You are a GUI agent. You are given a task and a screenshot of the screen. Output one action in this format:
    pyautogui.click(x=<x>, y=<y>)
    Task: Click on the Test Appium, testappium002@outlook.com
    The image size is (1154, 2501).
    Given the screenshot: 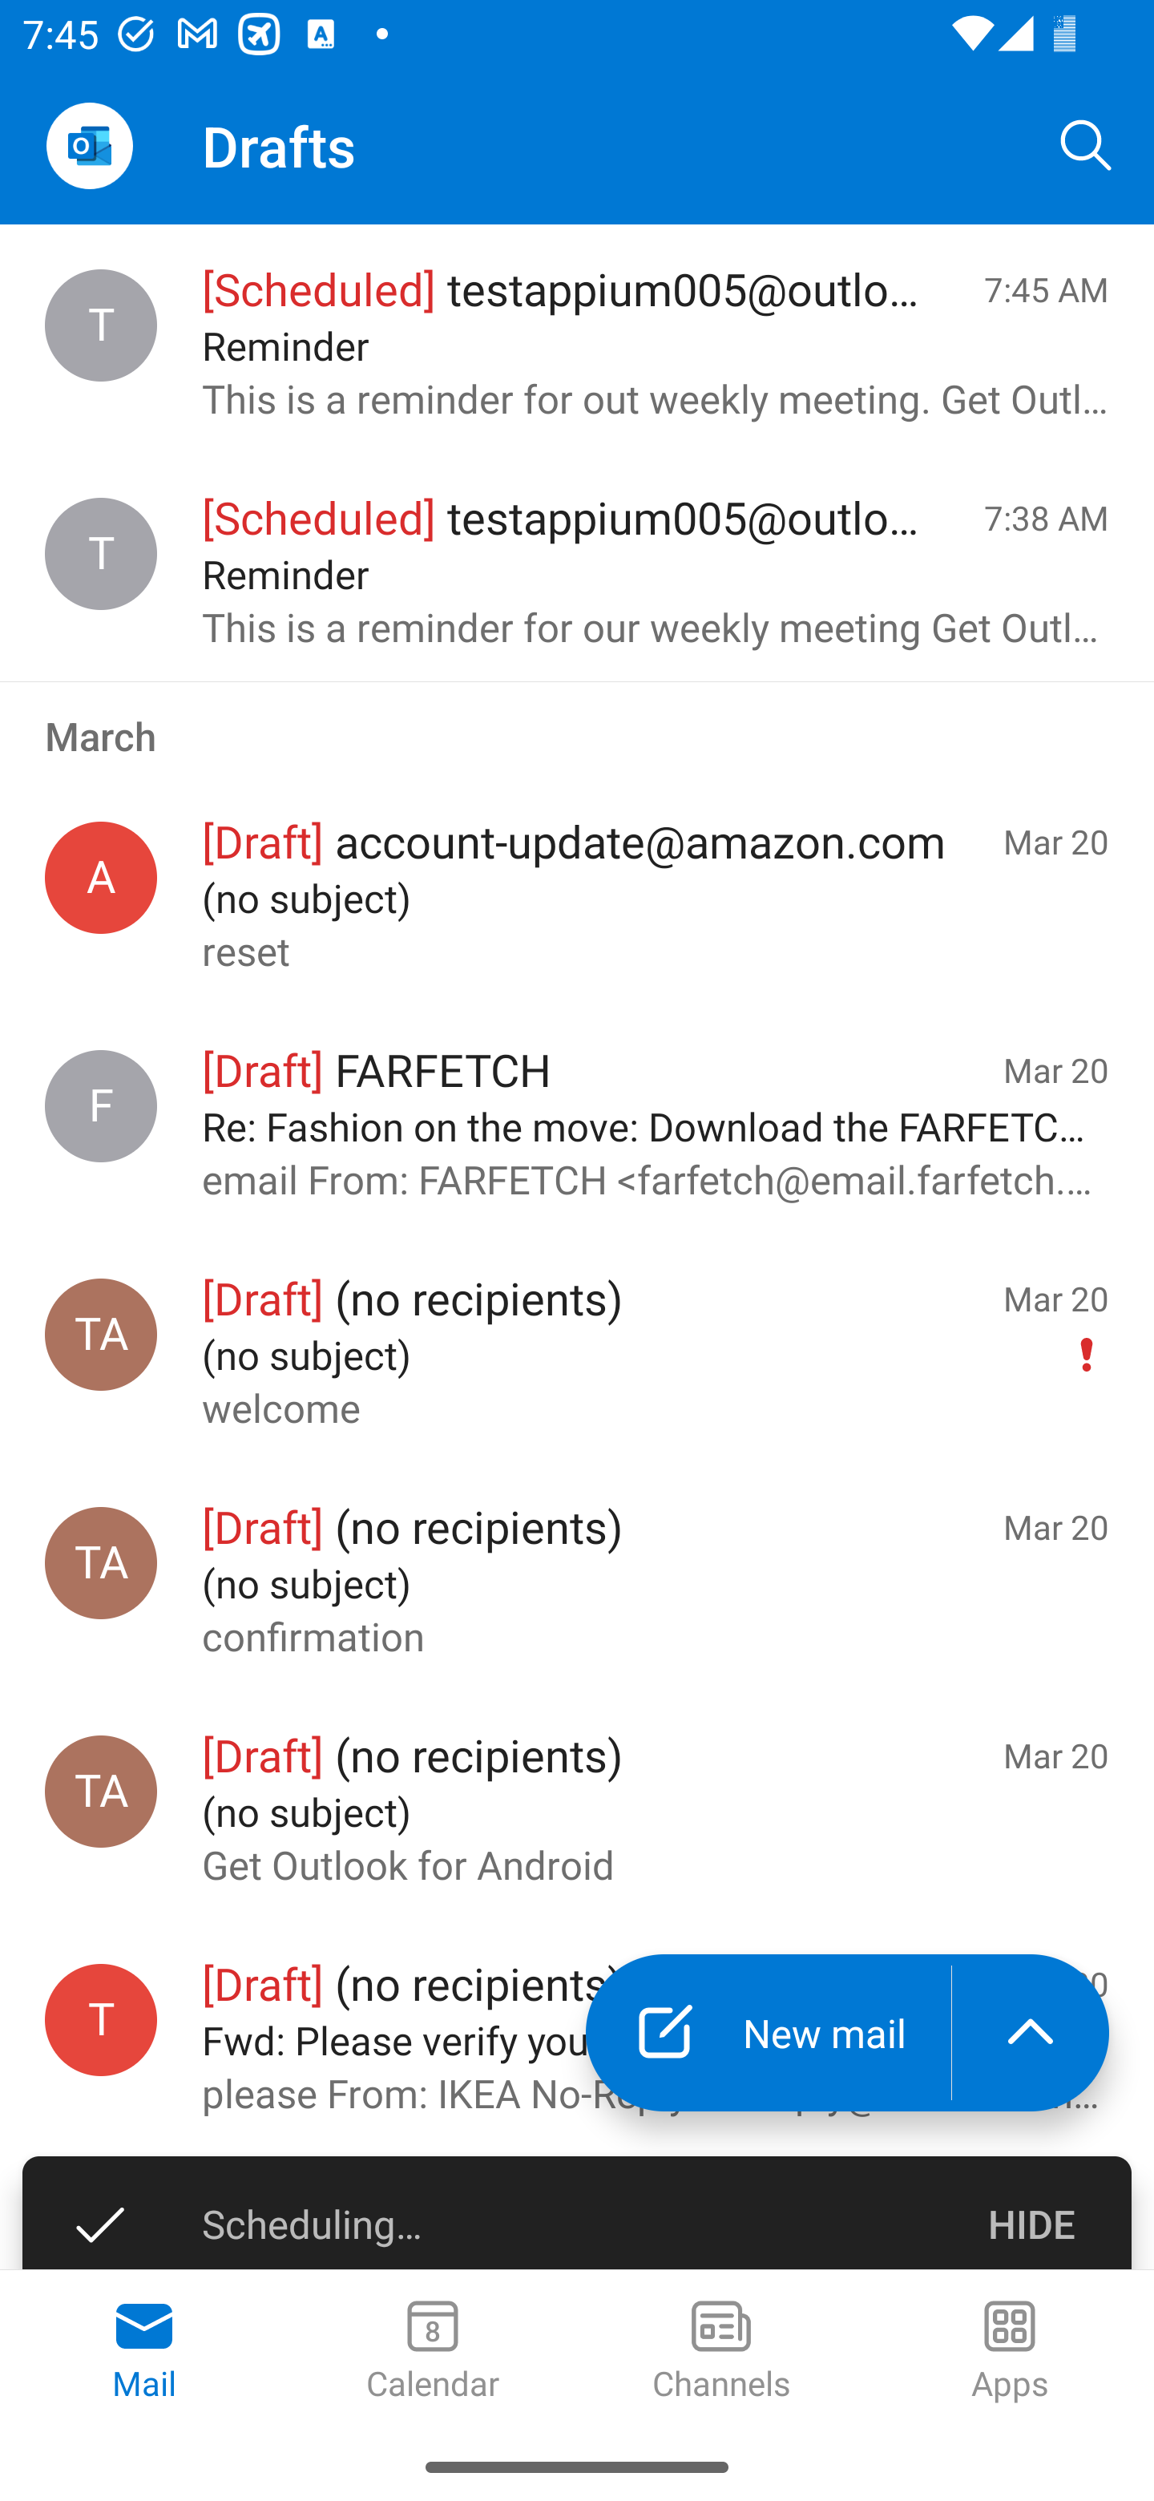 What is the action you would take?
    pyautogui.click(x=101, y=1334)
    